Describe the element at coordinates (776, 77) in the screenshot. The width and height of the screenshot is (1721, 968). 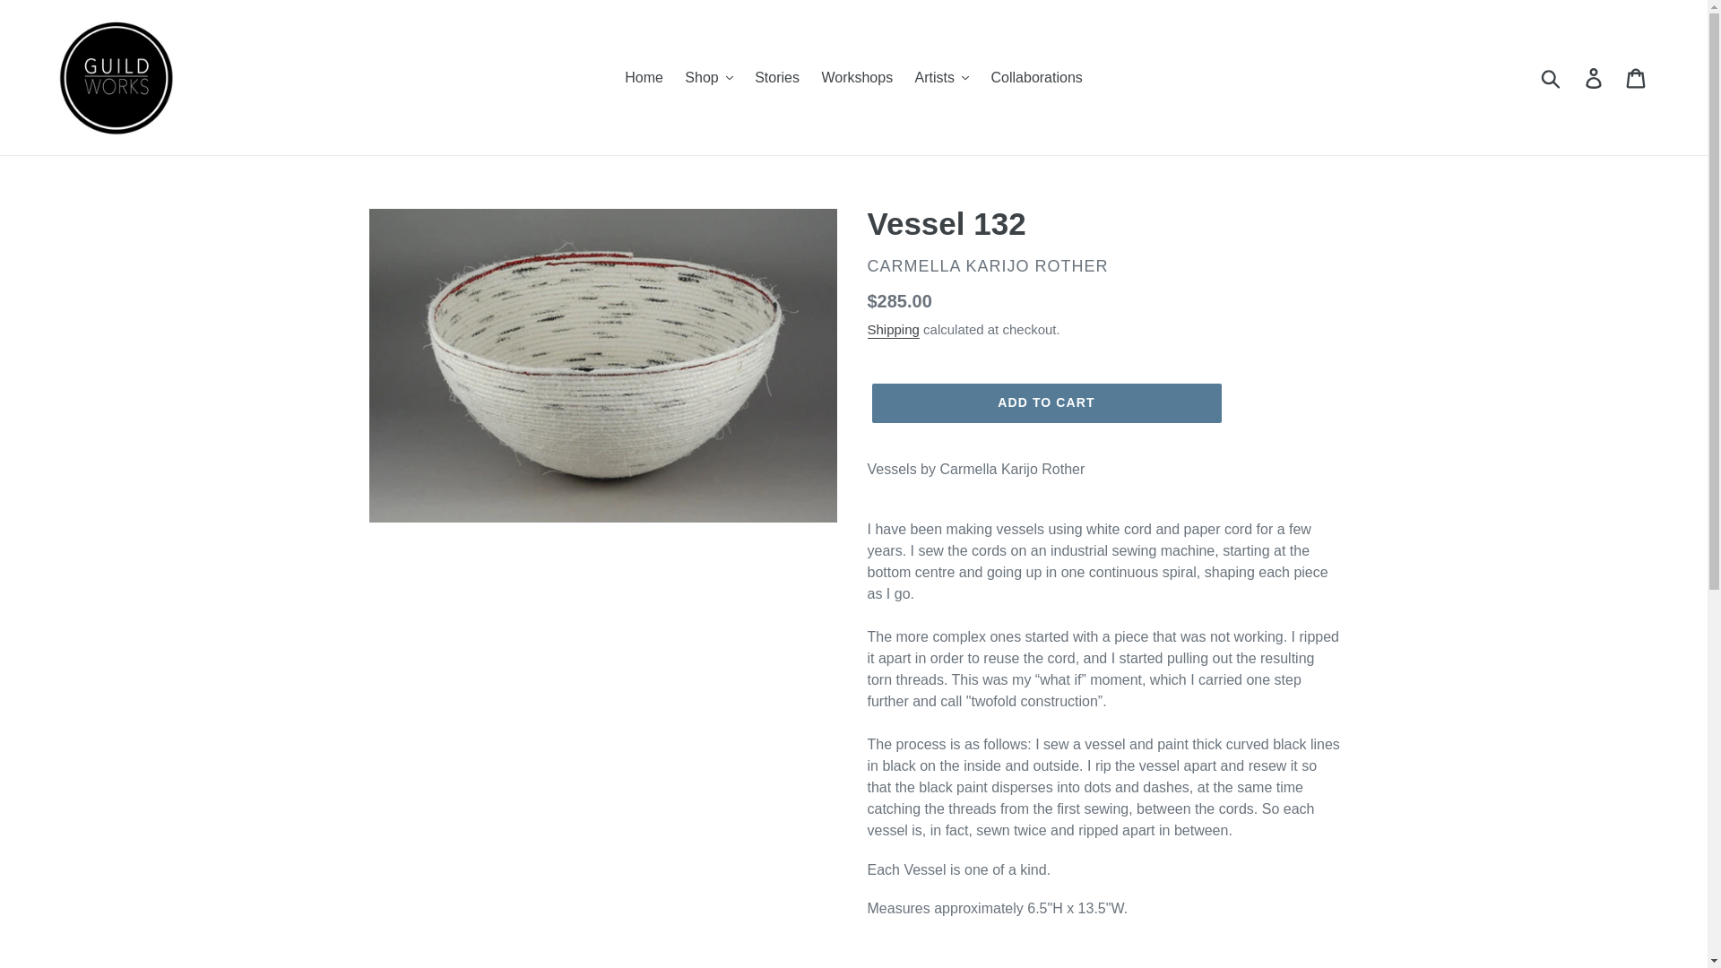
I see `Stories` at that location.